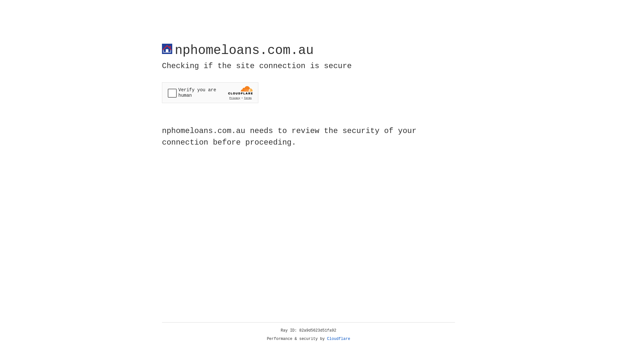 The image size is (617, 347). I want to click on Cloudflare, so click(339, 339).